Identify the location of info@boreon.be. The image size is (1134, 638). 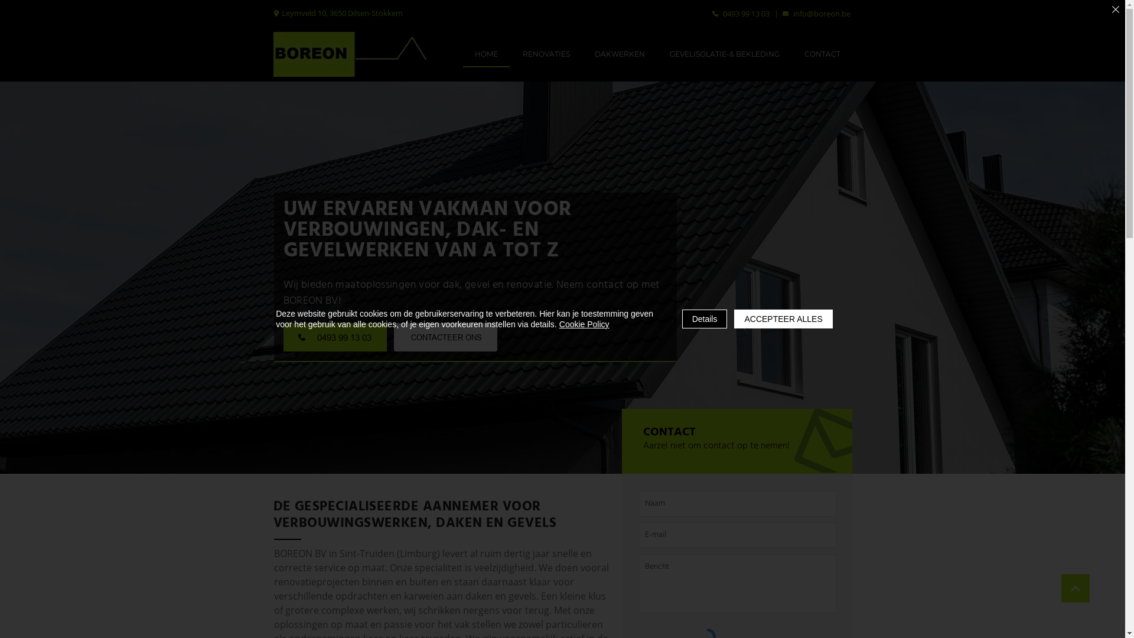
(816, 14).